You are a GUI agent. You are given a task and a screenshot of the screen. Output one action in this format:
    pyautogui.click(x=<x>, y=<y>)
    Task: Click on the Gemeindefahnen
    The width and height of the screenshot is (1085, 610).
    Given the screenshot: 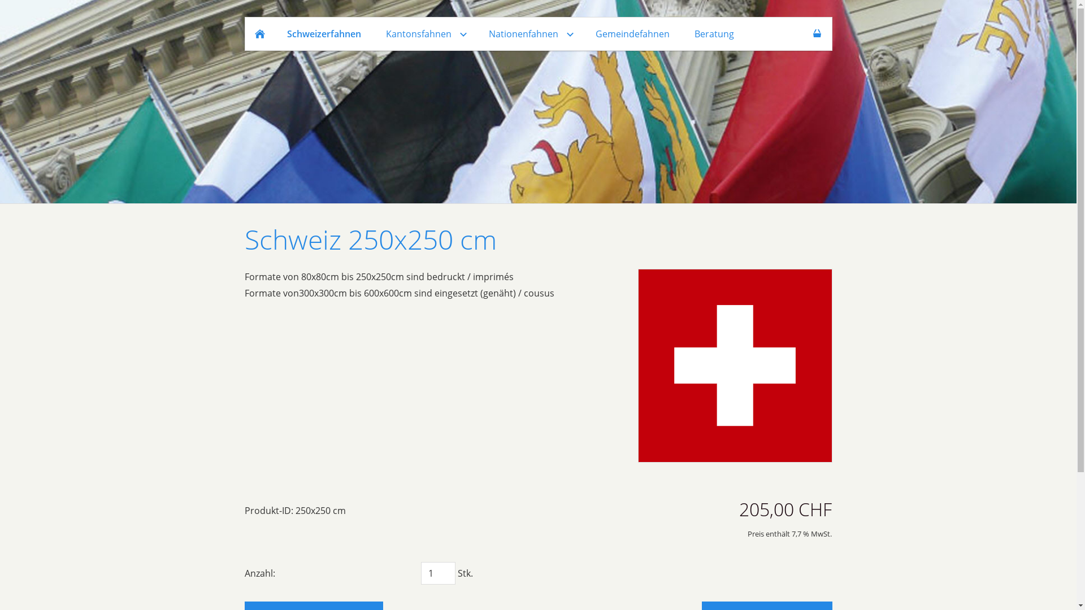 What is the action you would take?
    pyautogui.click(x=633, y=34)
    